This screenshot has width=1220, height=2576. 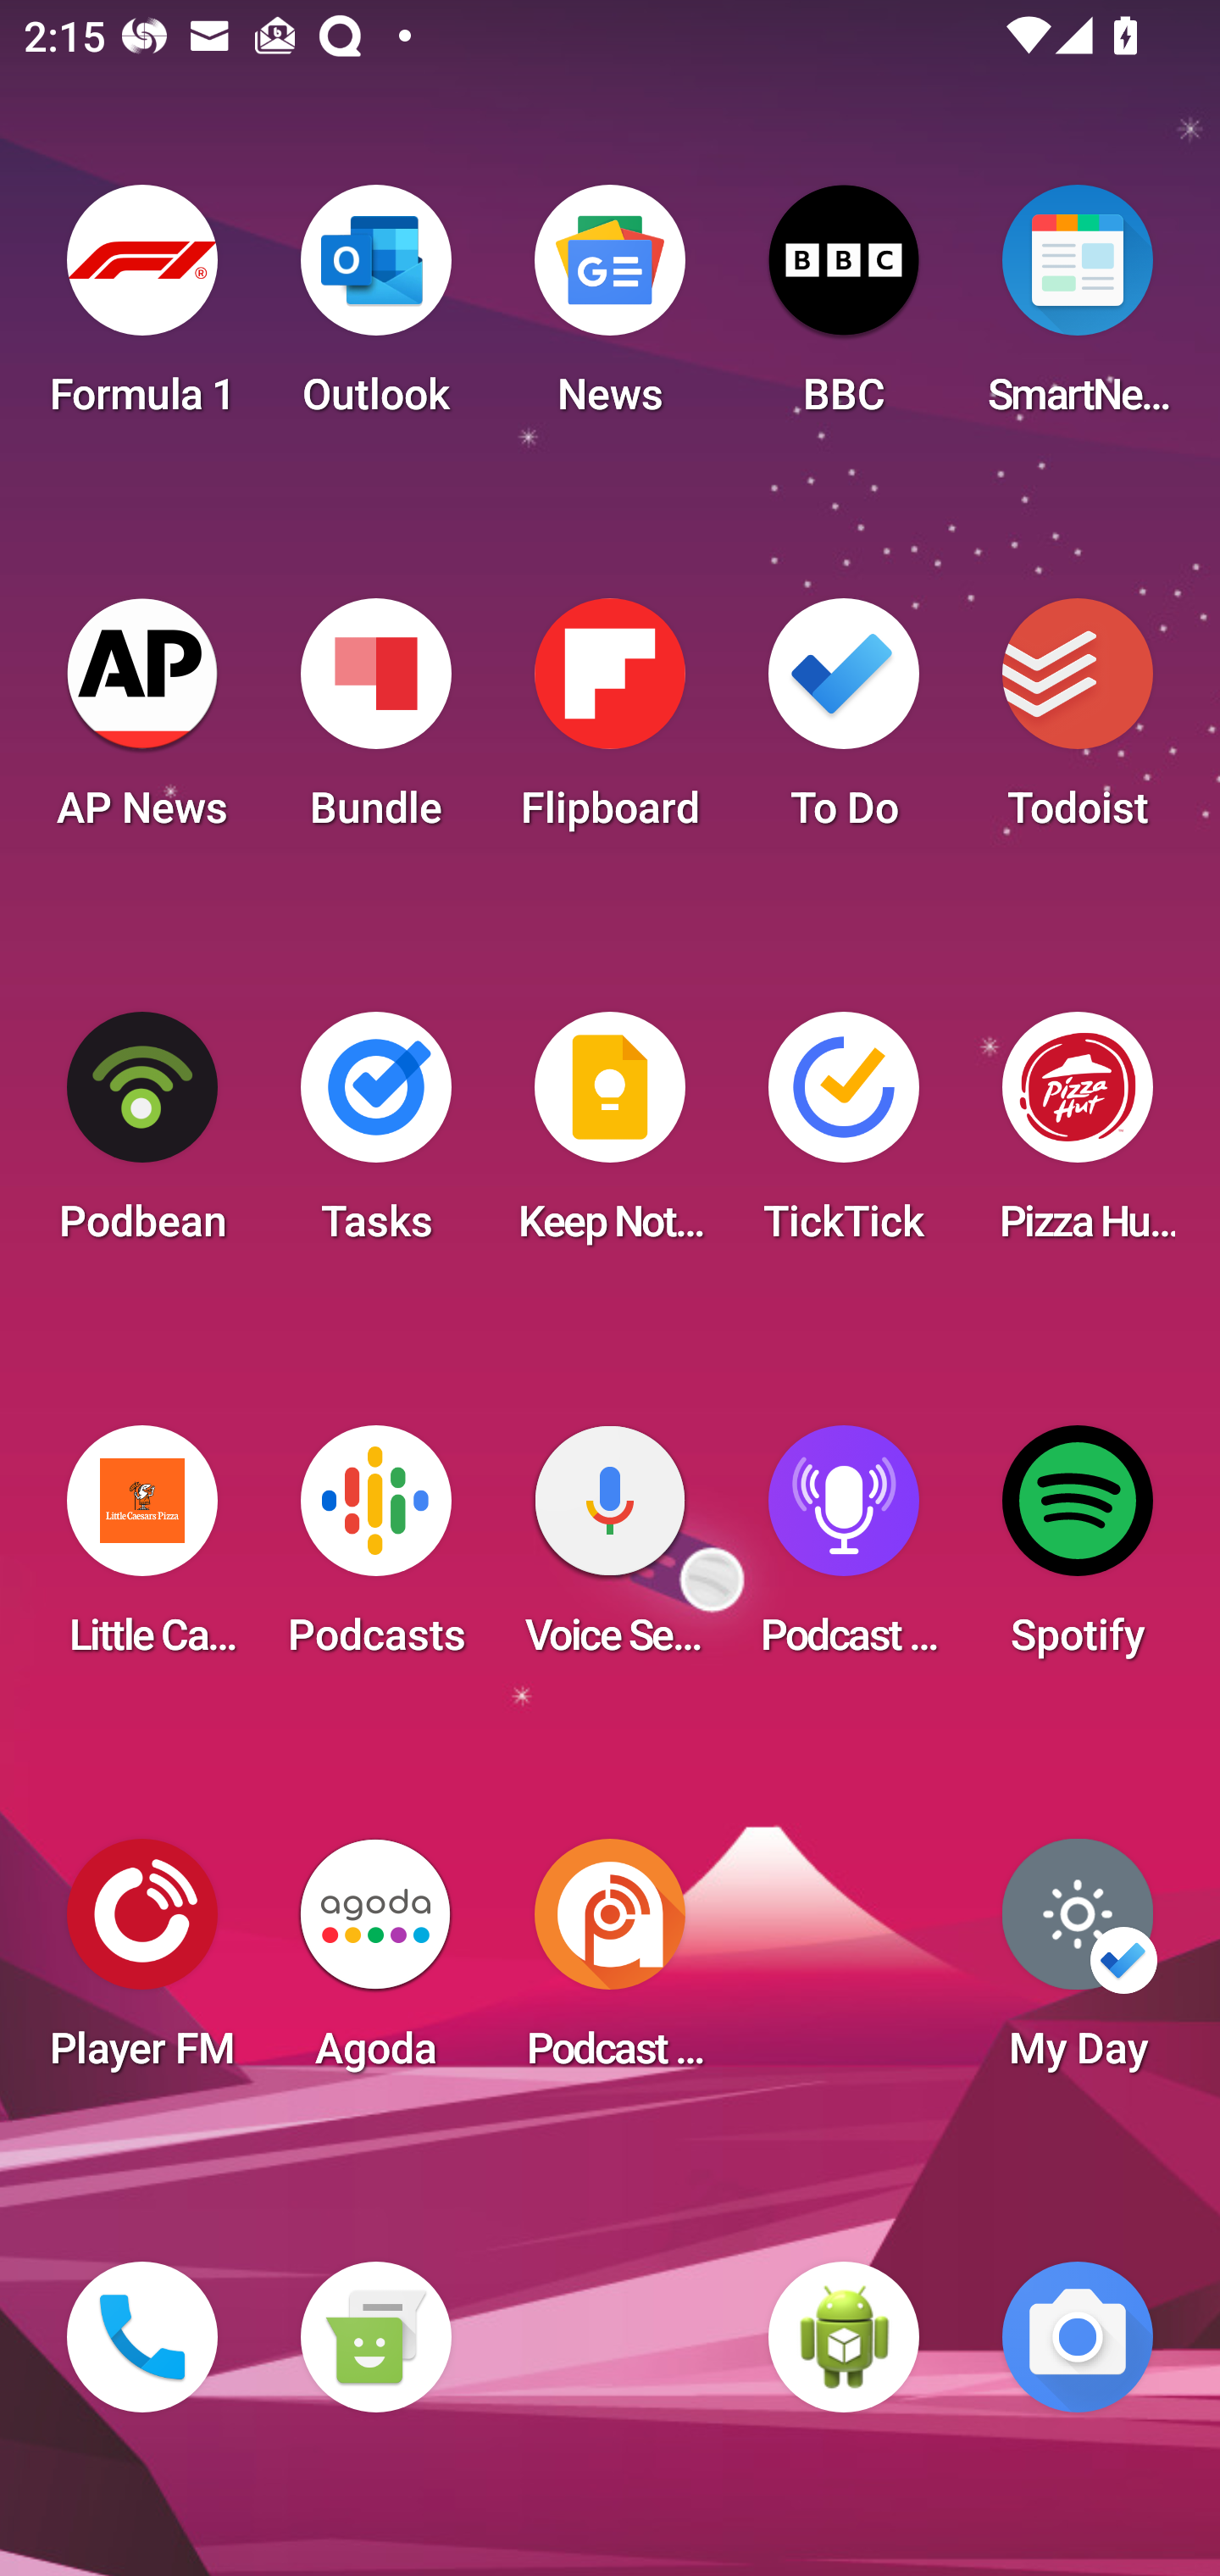 What do you see at coordinates (1078, 1137) in the screenshot?
I see `Pizza Hut HK & Macau` at bounding box center [1078, 1137].